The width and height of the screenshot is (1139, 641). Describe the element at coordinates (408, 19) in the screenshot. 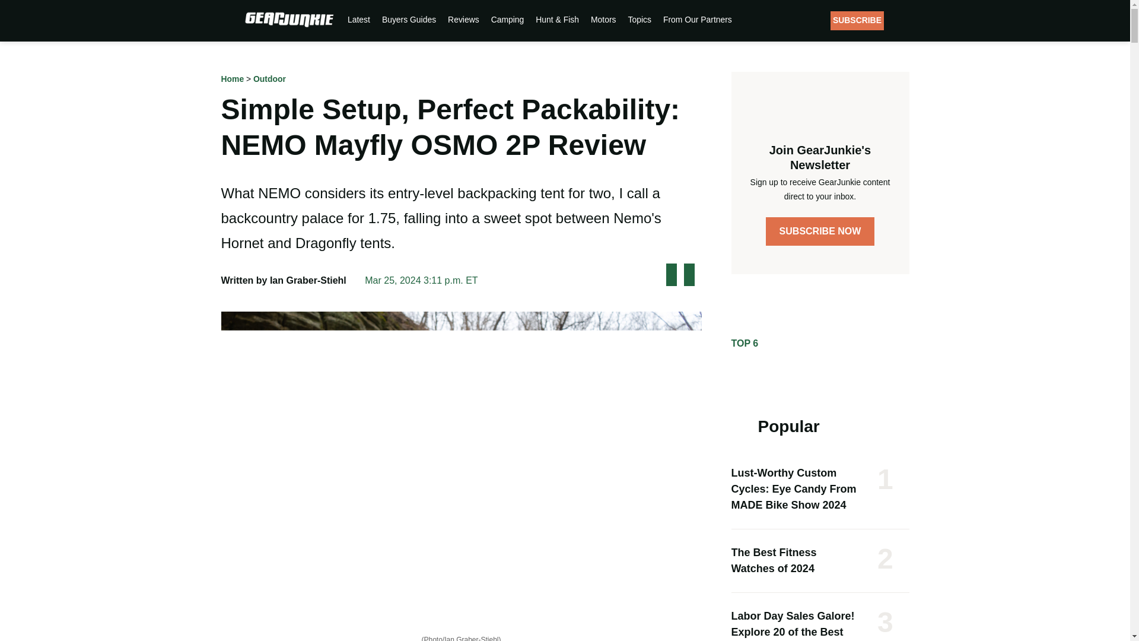

I see `Buyers Guides` at that location.